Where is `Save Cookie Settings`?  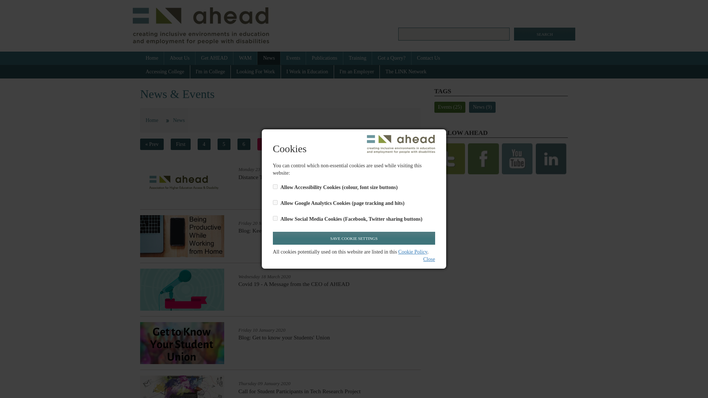
Save Cookie Settings is located at coordinates (354, 238).